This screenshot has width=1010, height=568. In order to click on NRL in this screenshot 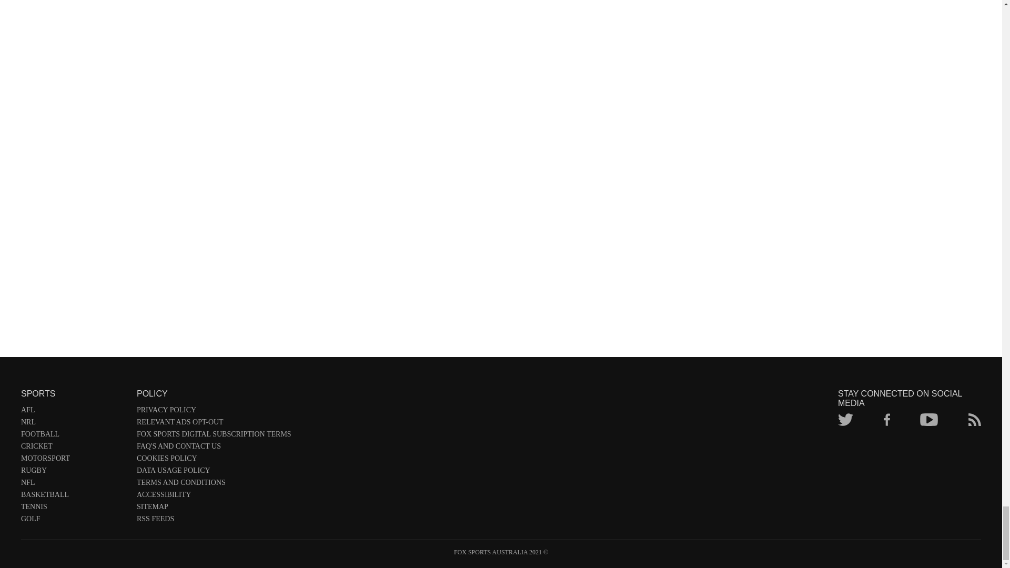, I will do `click(74, 424)`.